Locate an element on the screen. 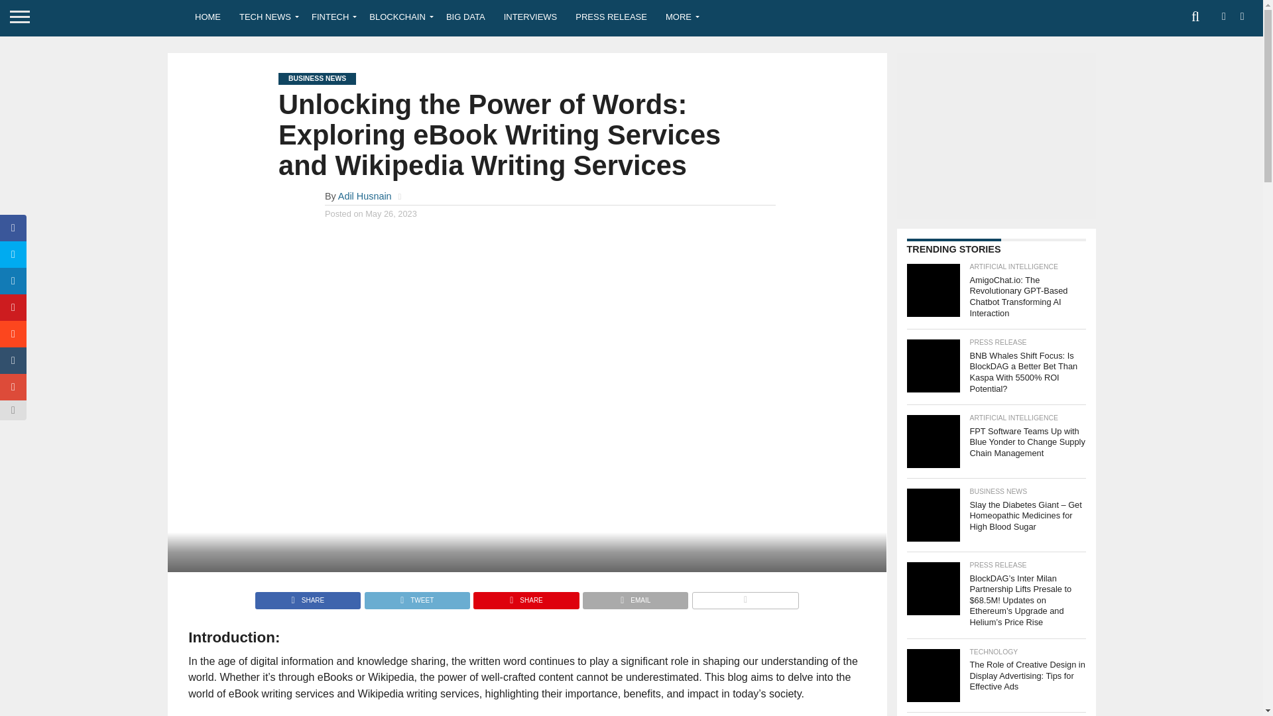 The image size is (1273, 716). Share on Facebook is located at coordinates (308, 597).